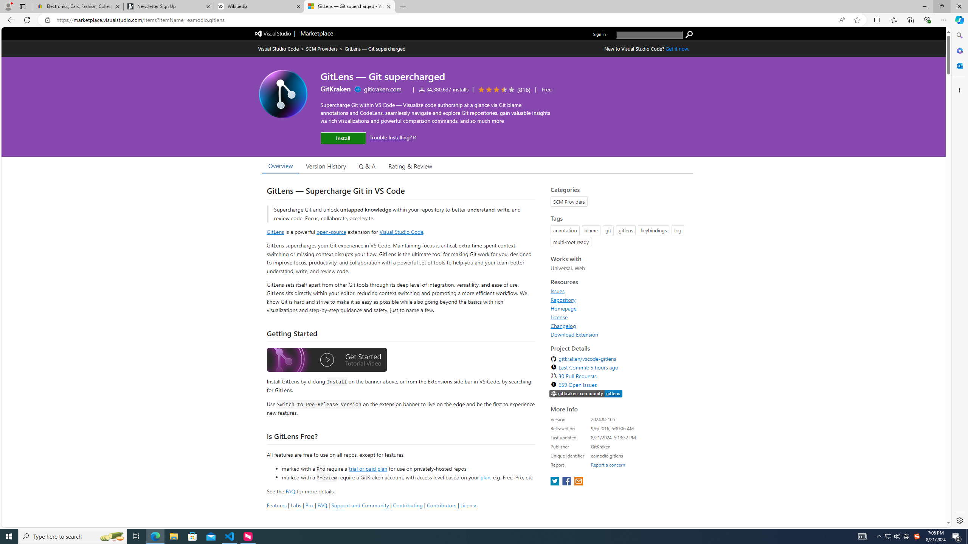 The image size is (968, 544). What do you see at coordinates (678, 48) in the screenshot?
I see `Get Visual Studio Code Now` at bounding box center [678, 48].